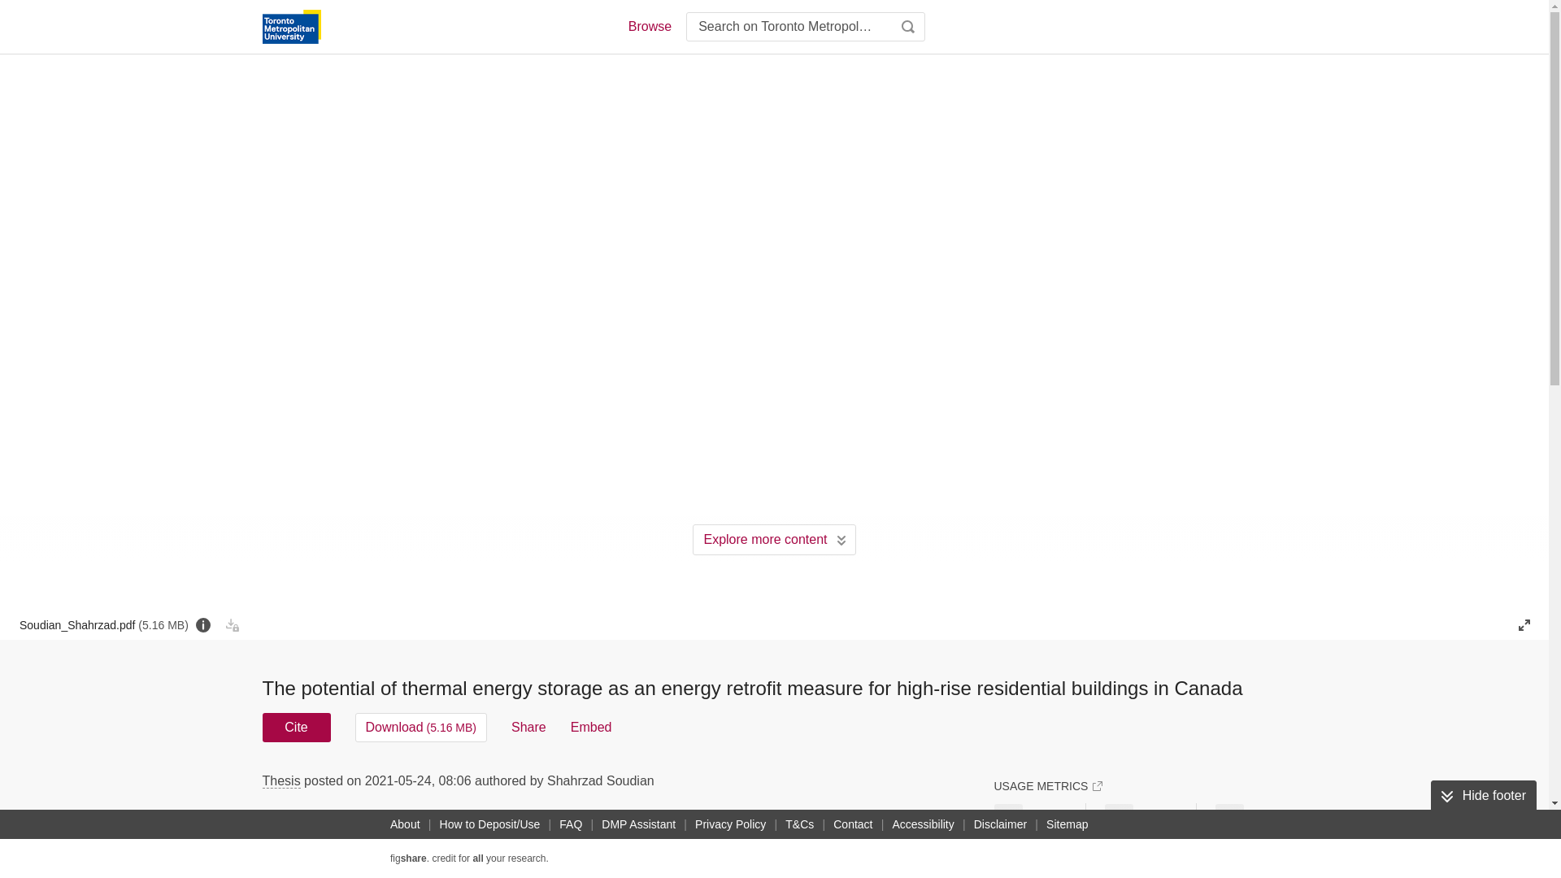 This screenshot has height=878, width=1561. What do you see at coordinates (296, 727) in the screenshot?
I see `Cite` at bounding box center [296, 727].